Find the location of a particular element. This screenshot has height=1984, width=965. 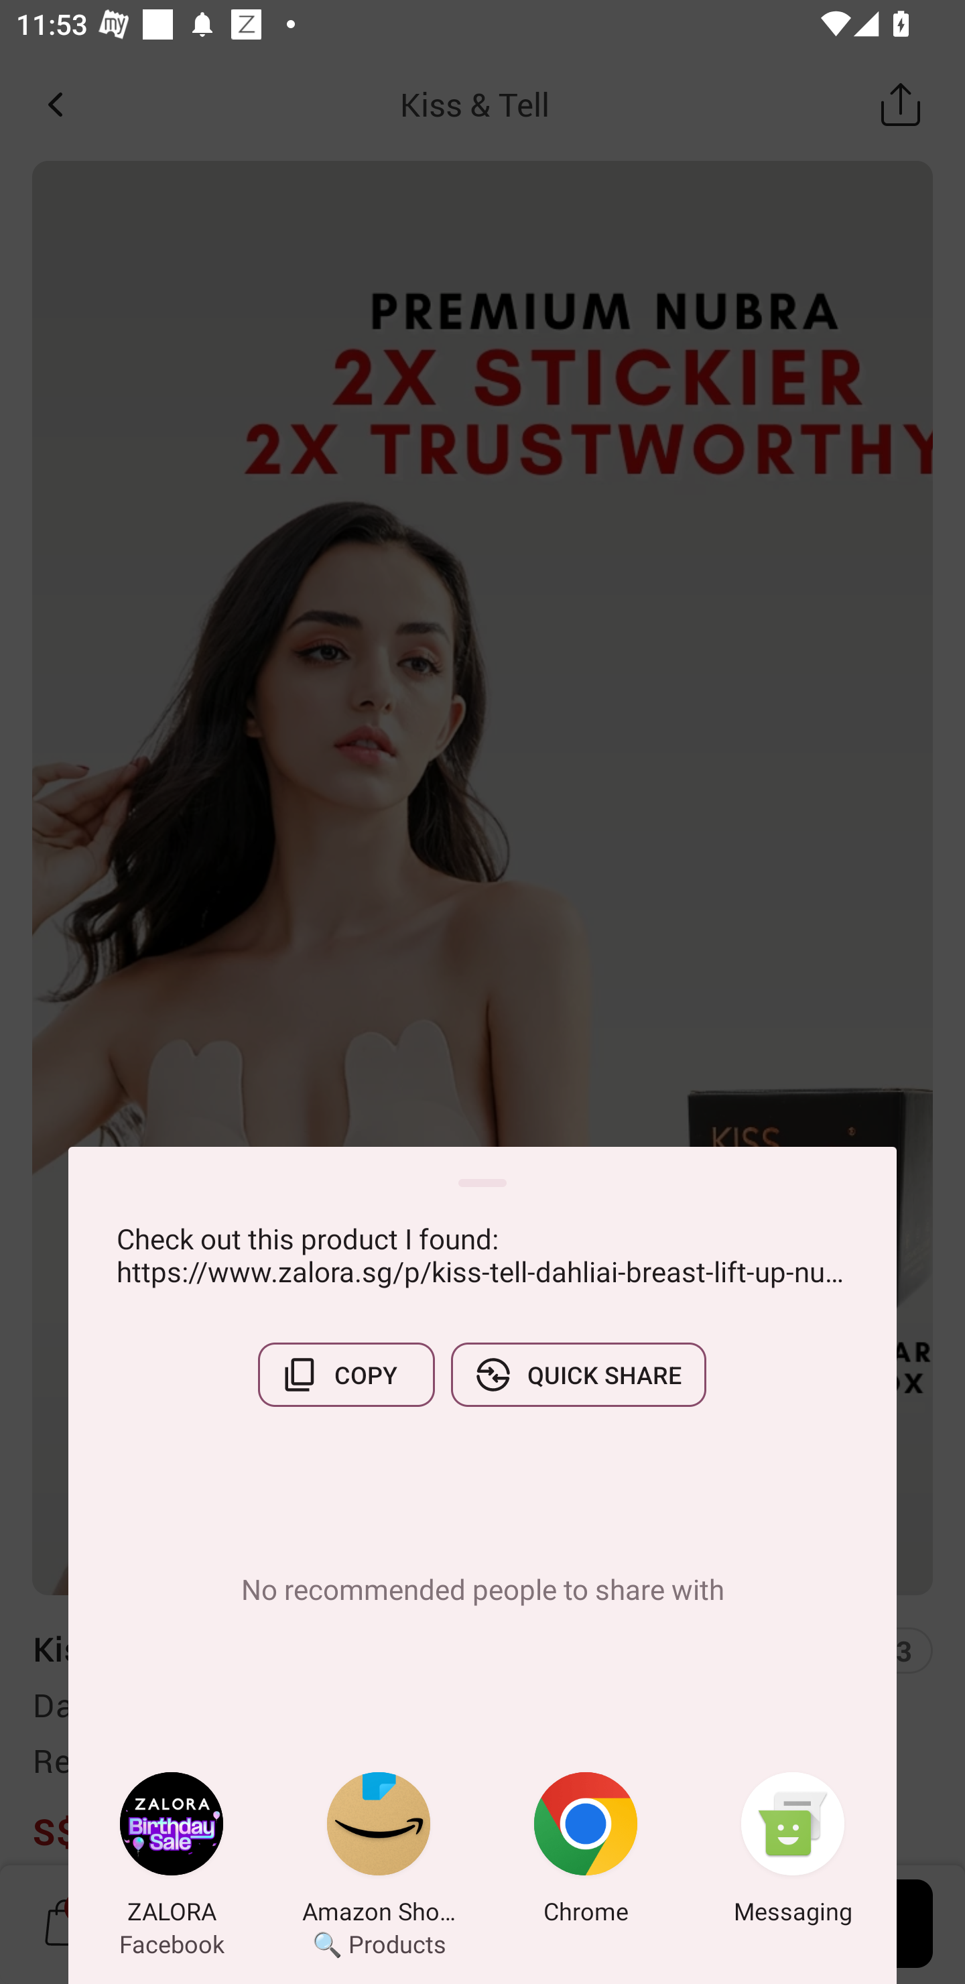

COPY is located at coordinates (346, 1375).